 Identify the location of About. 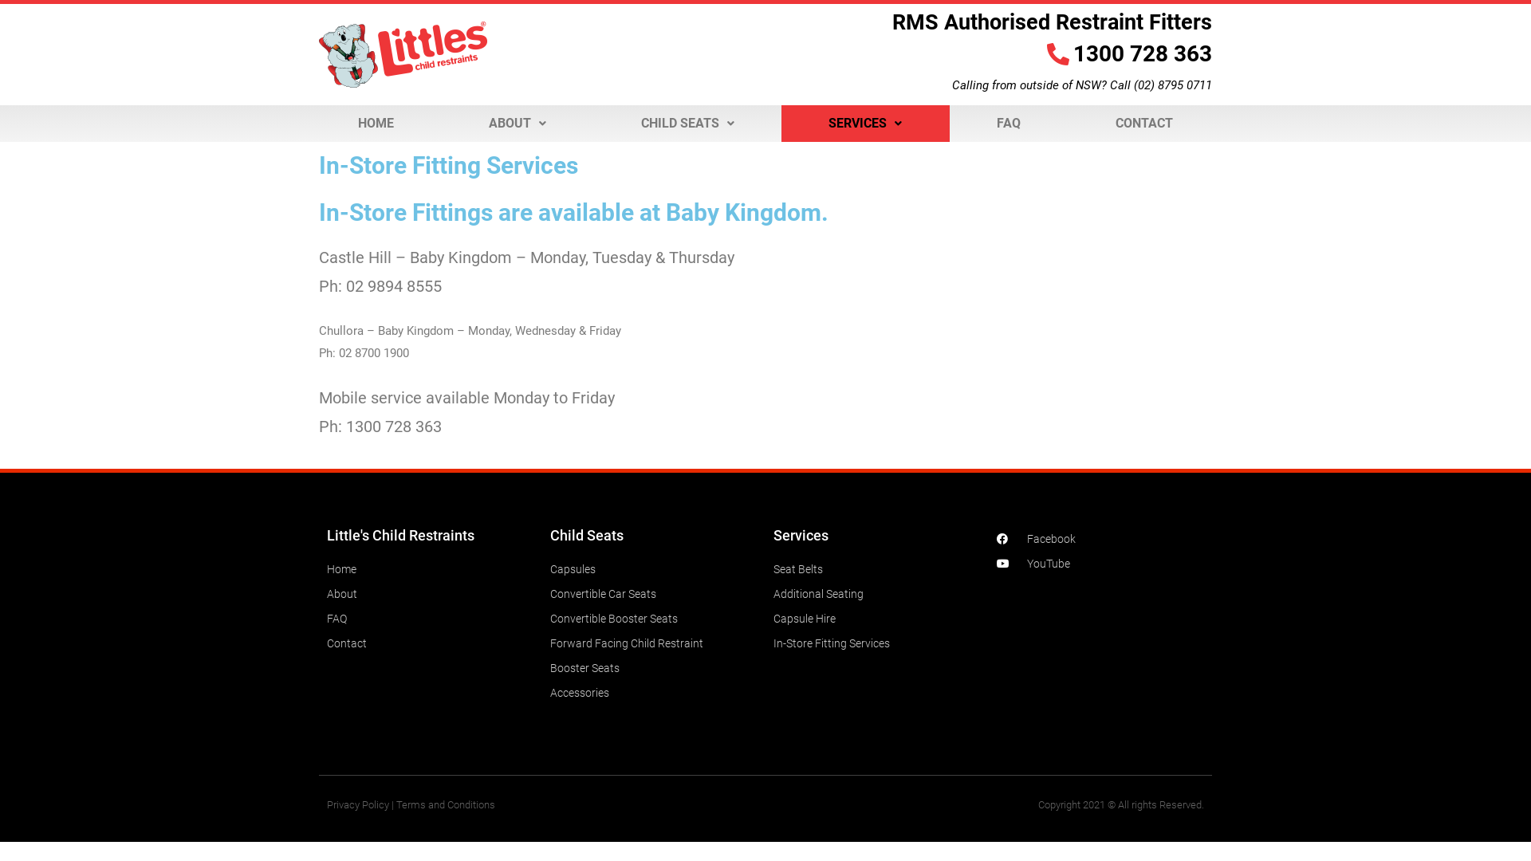
(431, 594).